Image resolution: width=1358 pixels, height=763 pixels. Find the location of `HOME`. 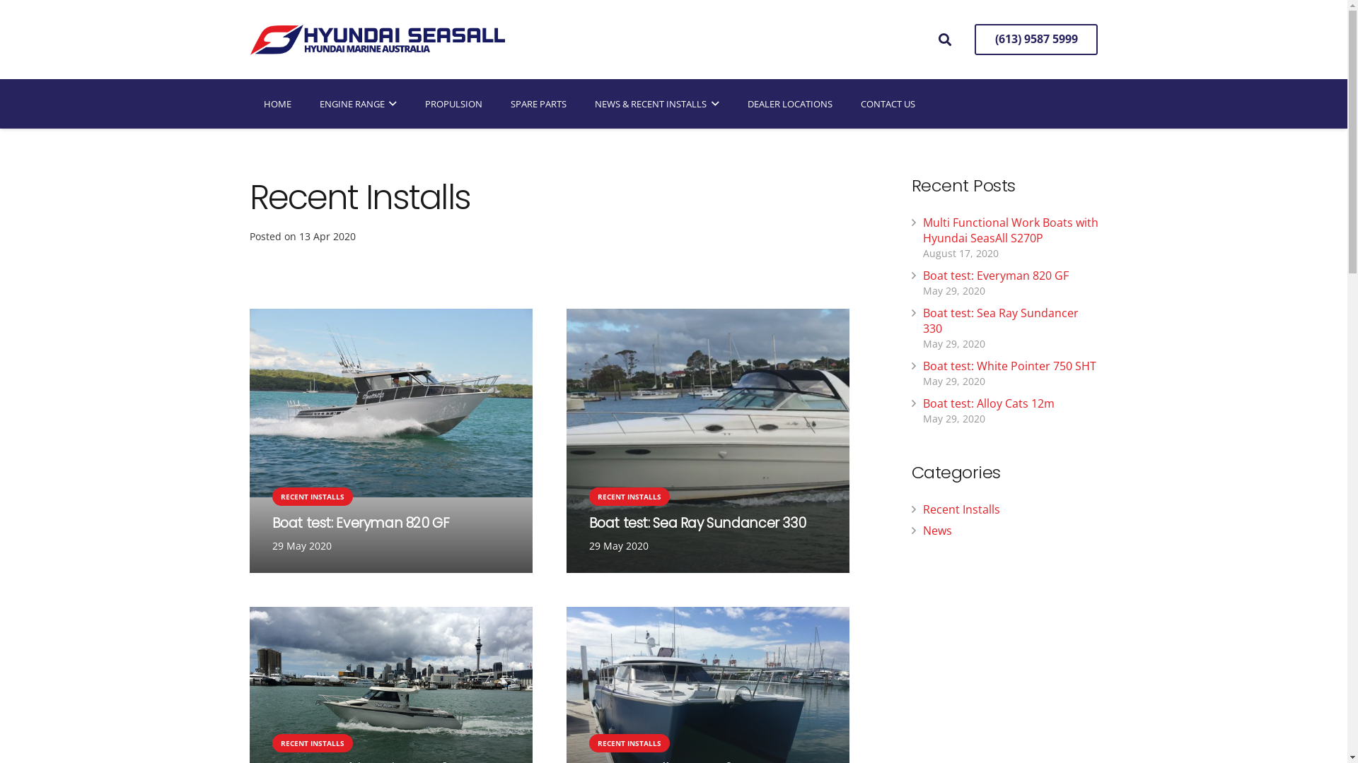

HOME is located at coordinates (277, 104).